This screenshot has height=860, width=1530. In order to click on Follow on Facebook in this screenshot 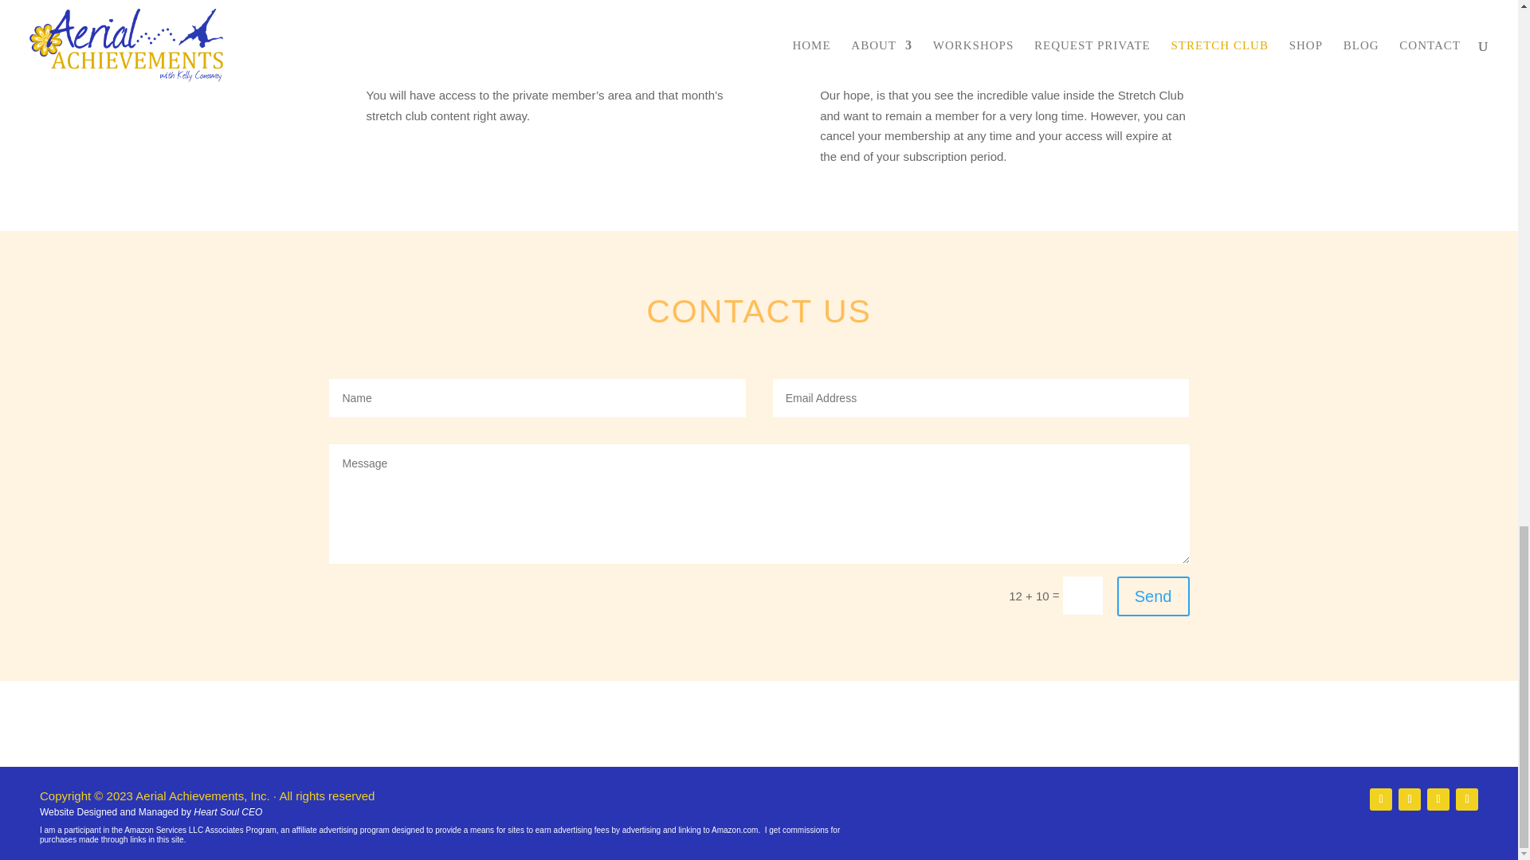, I will do `click(1380, 799)`.